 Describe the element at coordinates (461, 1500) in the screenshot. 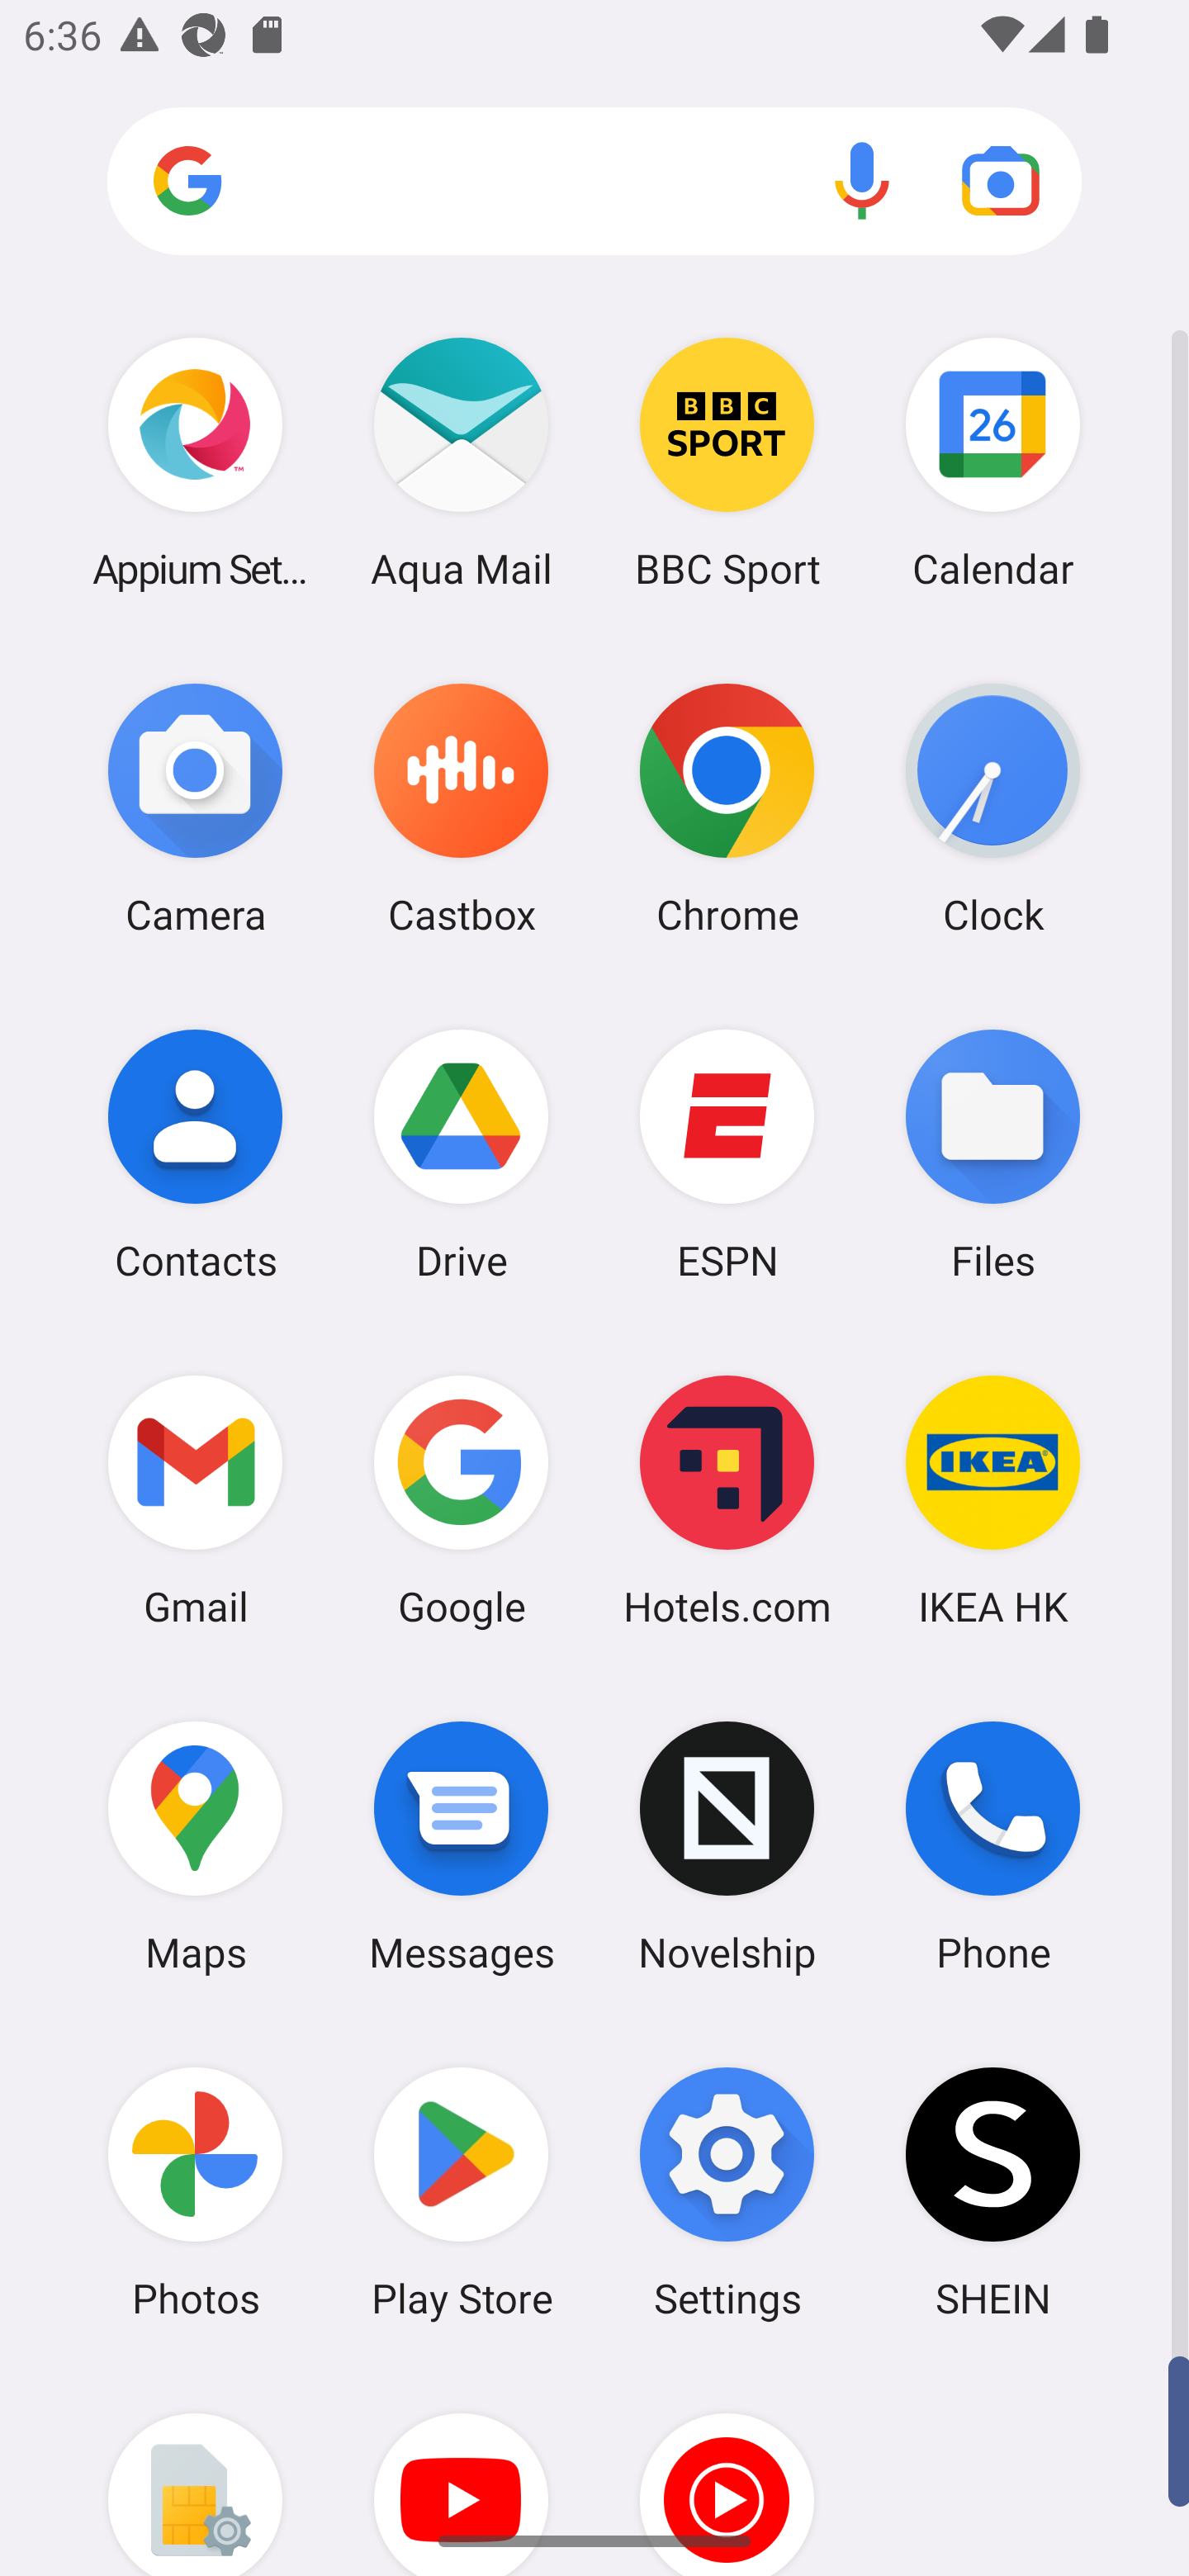

I see `Google` at that location.